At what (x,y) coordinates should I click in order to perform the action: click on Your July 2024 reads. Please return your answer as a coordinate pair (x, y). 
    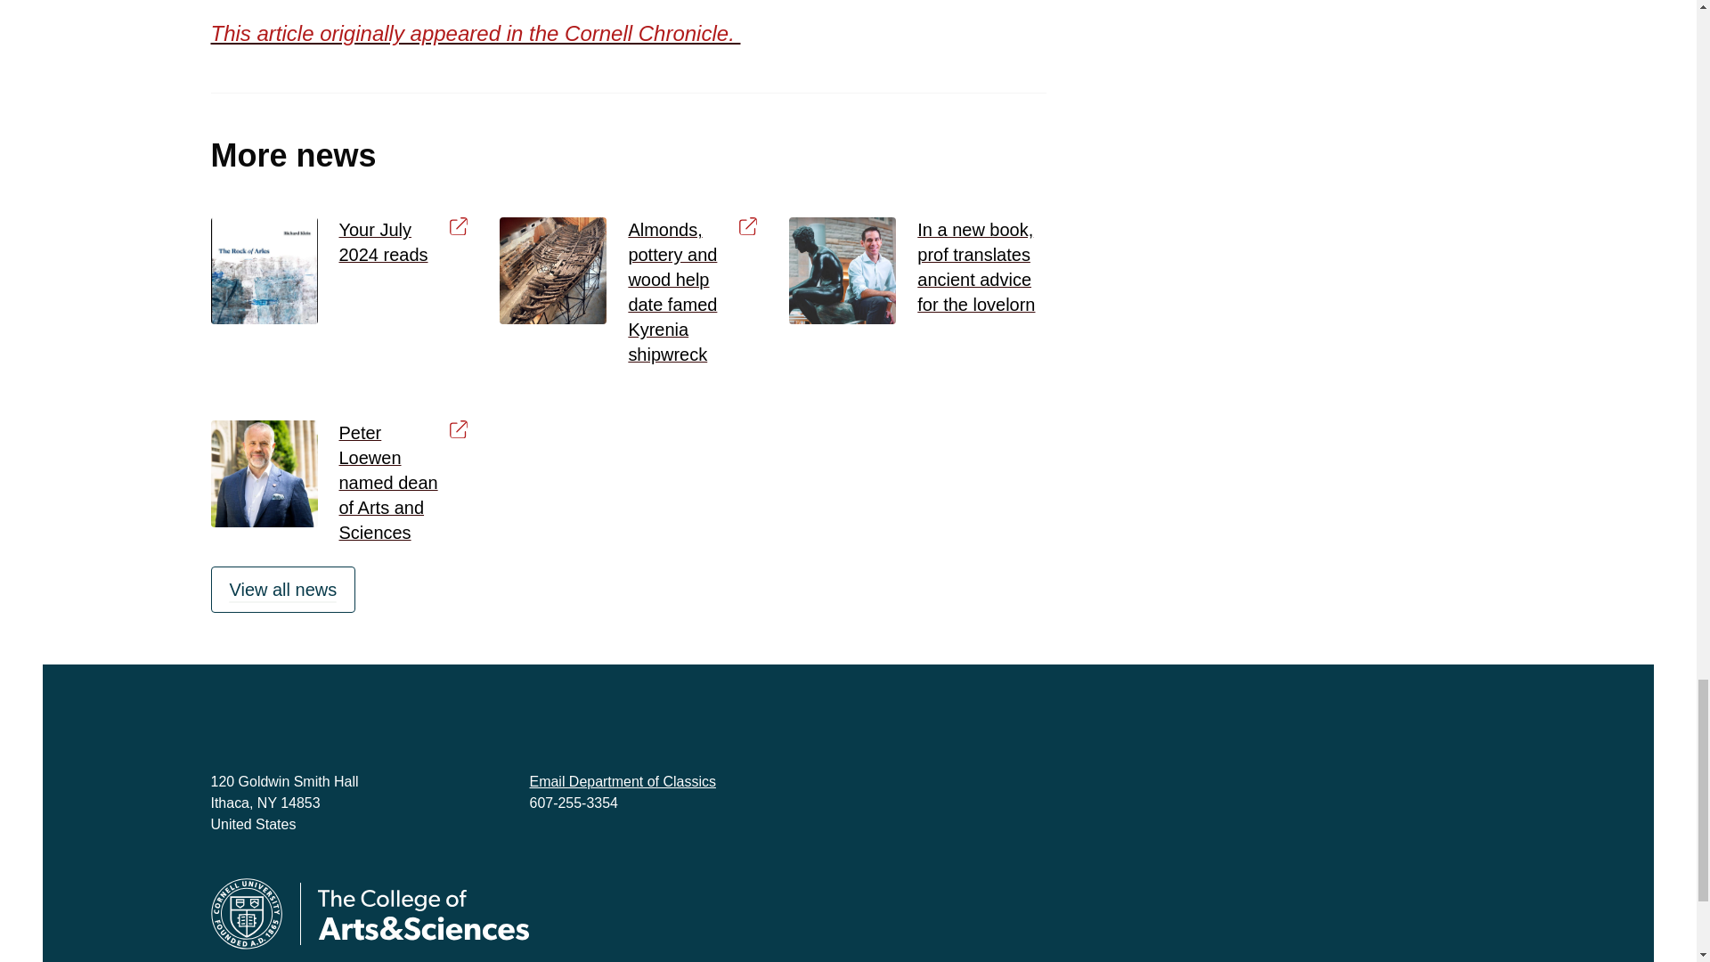
    Looking at the image, I should click on (403, 242).